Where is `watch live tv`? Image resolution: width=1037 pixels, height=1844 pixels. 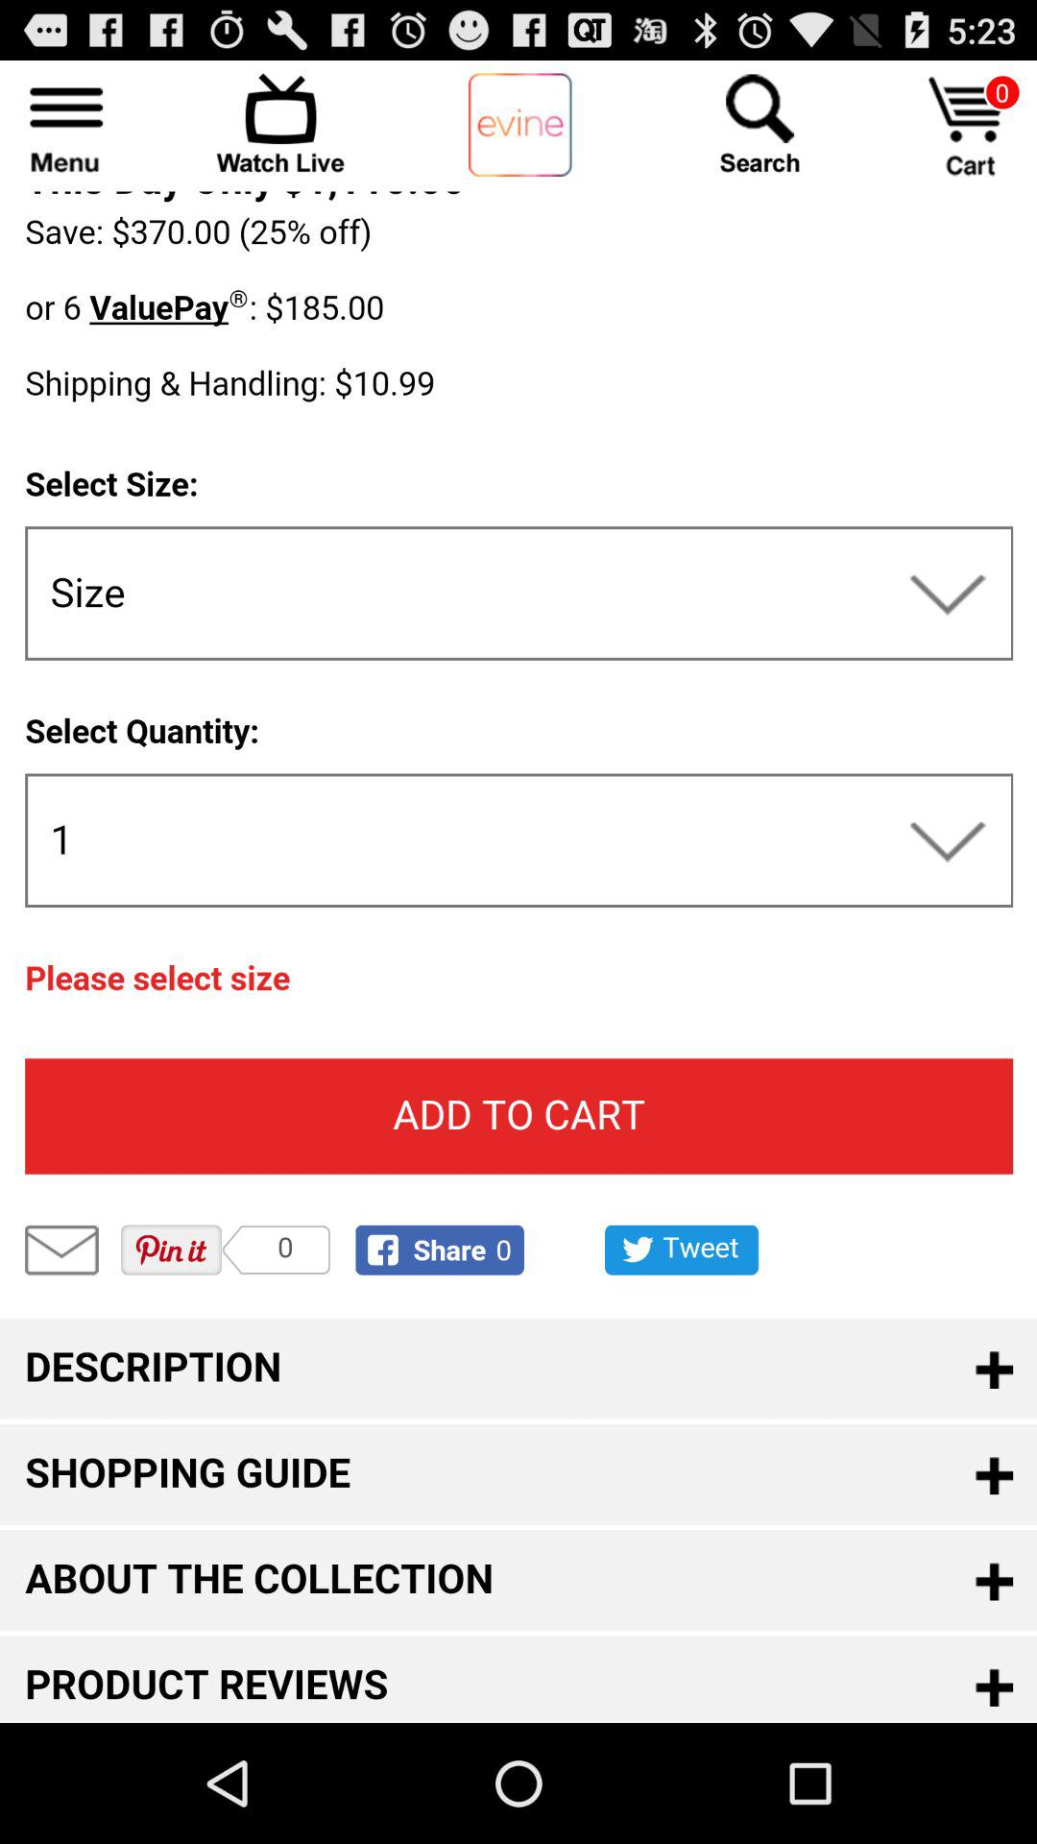 watch live tv is located at coordinates (280, 123).